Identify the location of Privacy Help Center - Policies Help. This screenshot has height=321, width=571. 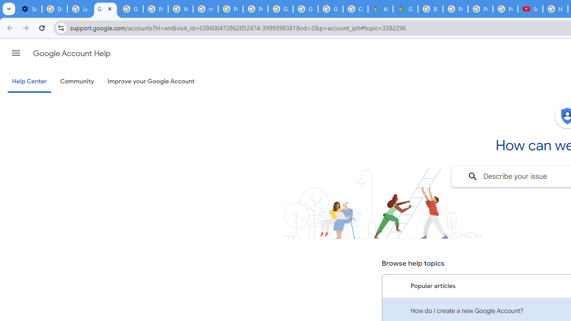
(231, 9).